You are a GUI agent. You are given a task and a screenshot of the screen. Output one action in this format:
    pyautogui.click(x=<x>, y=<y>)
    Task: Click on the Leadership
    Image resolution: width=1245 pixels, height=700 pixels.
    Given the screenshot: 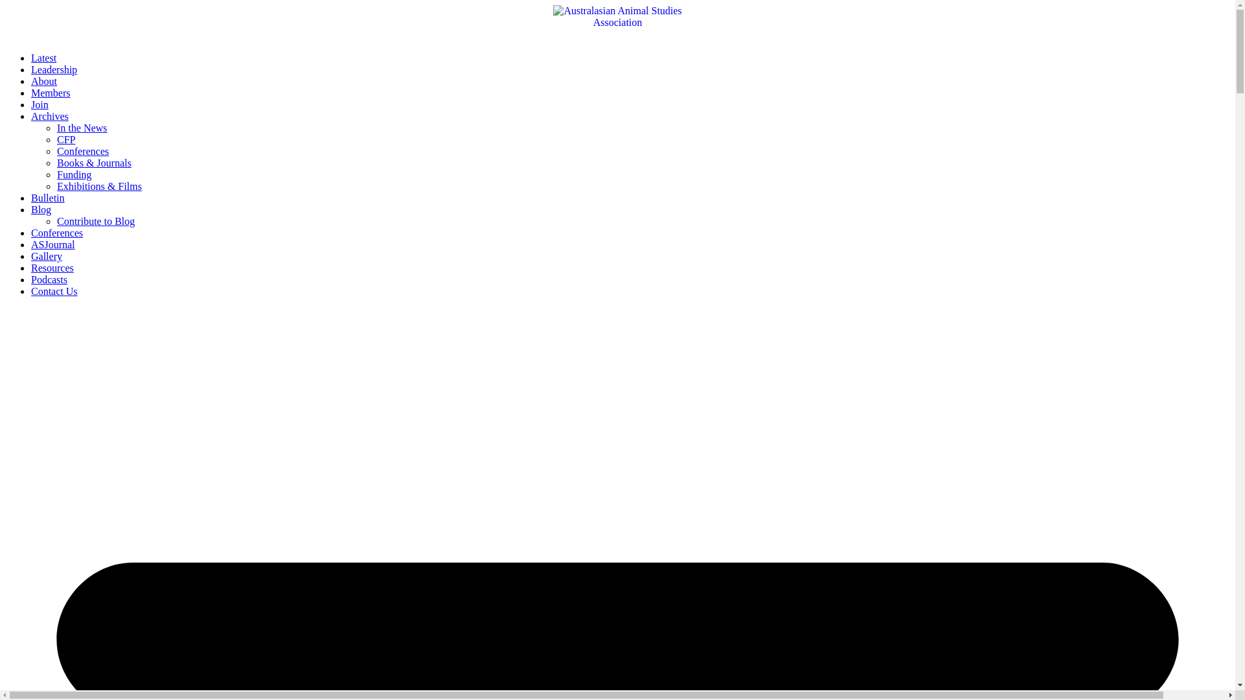 What is the action you would take?
    pyautogui.click(x=54, y=70)
    